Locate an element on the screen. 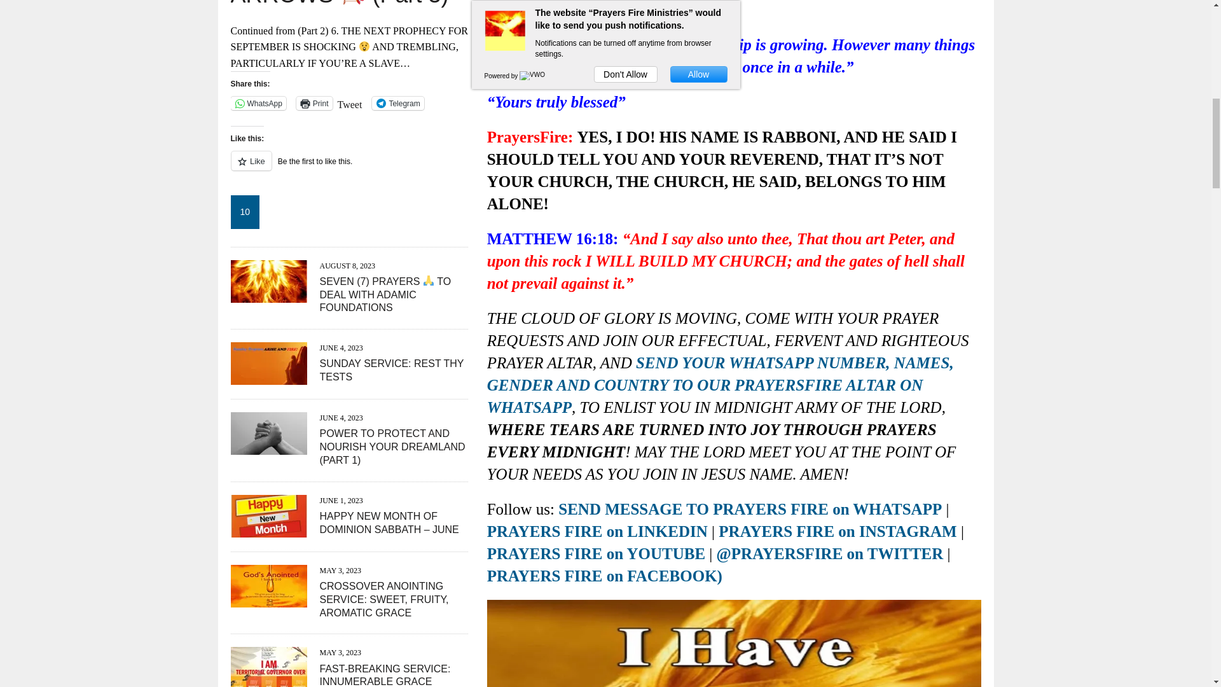  PRAYERS FIRE on INSTAGRAM is located at coordinates (837, 531).